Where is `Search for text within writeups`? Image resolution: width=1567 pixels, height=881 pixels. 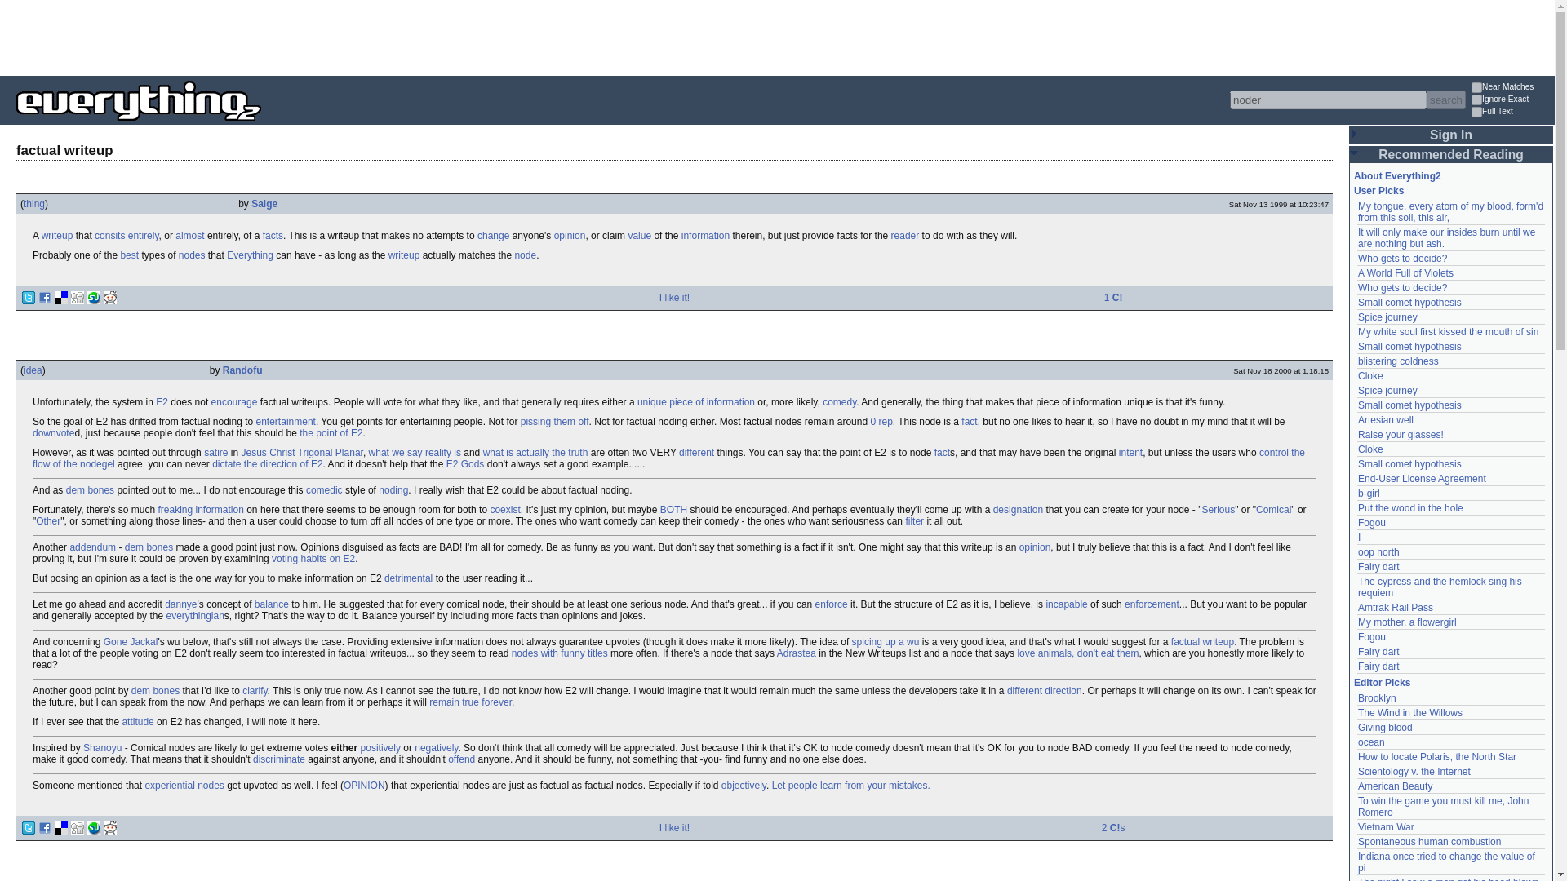 Search for text within writeups is located at coordinates (1512, 113).